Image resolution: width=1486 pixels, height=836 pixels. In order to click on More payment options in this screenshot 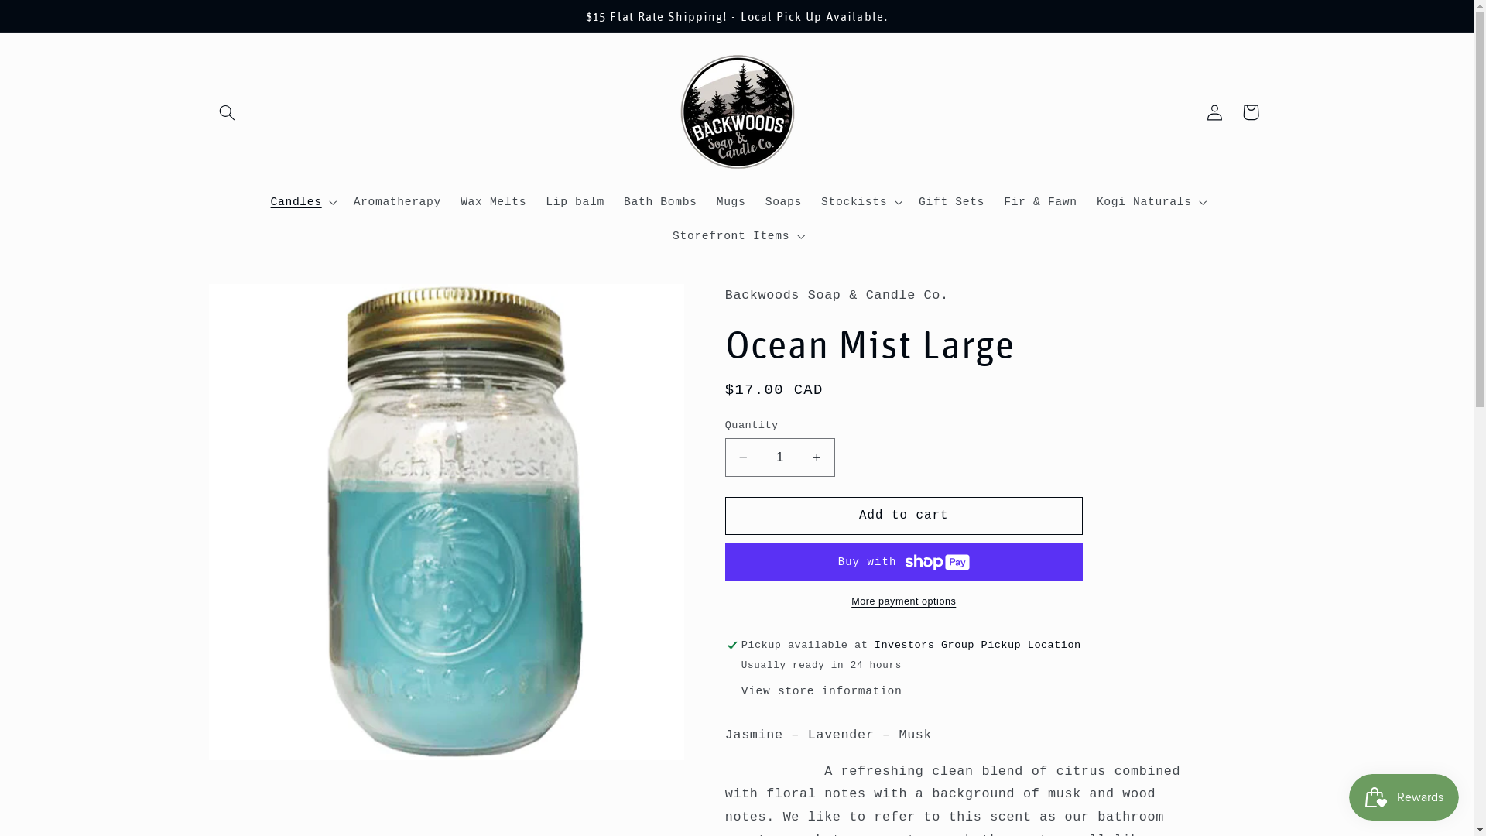, I will do `click(904, 602)`.